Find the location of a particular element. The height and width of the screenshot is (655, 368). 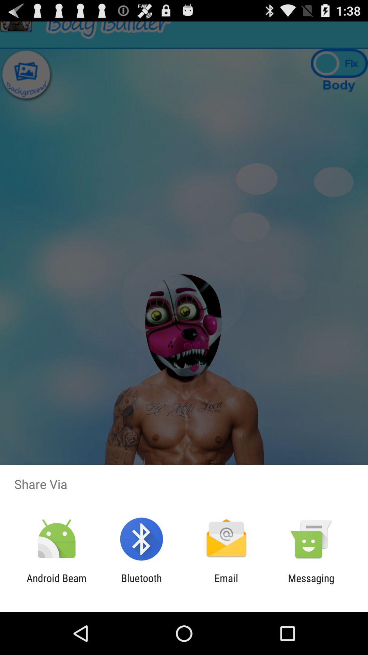

choose app to the right of android beam is located at coordinates (141, 584).